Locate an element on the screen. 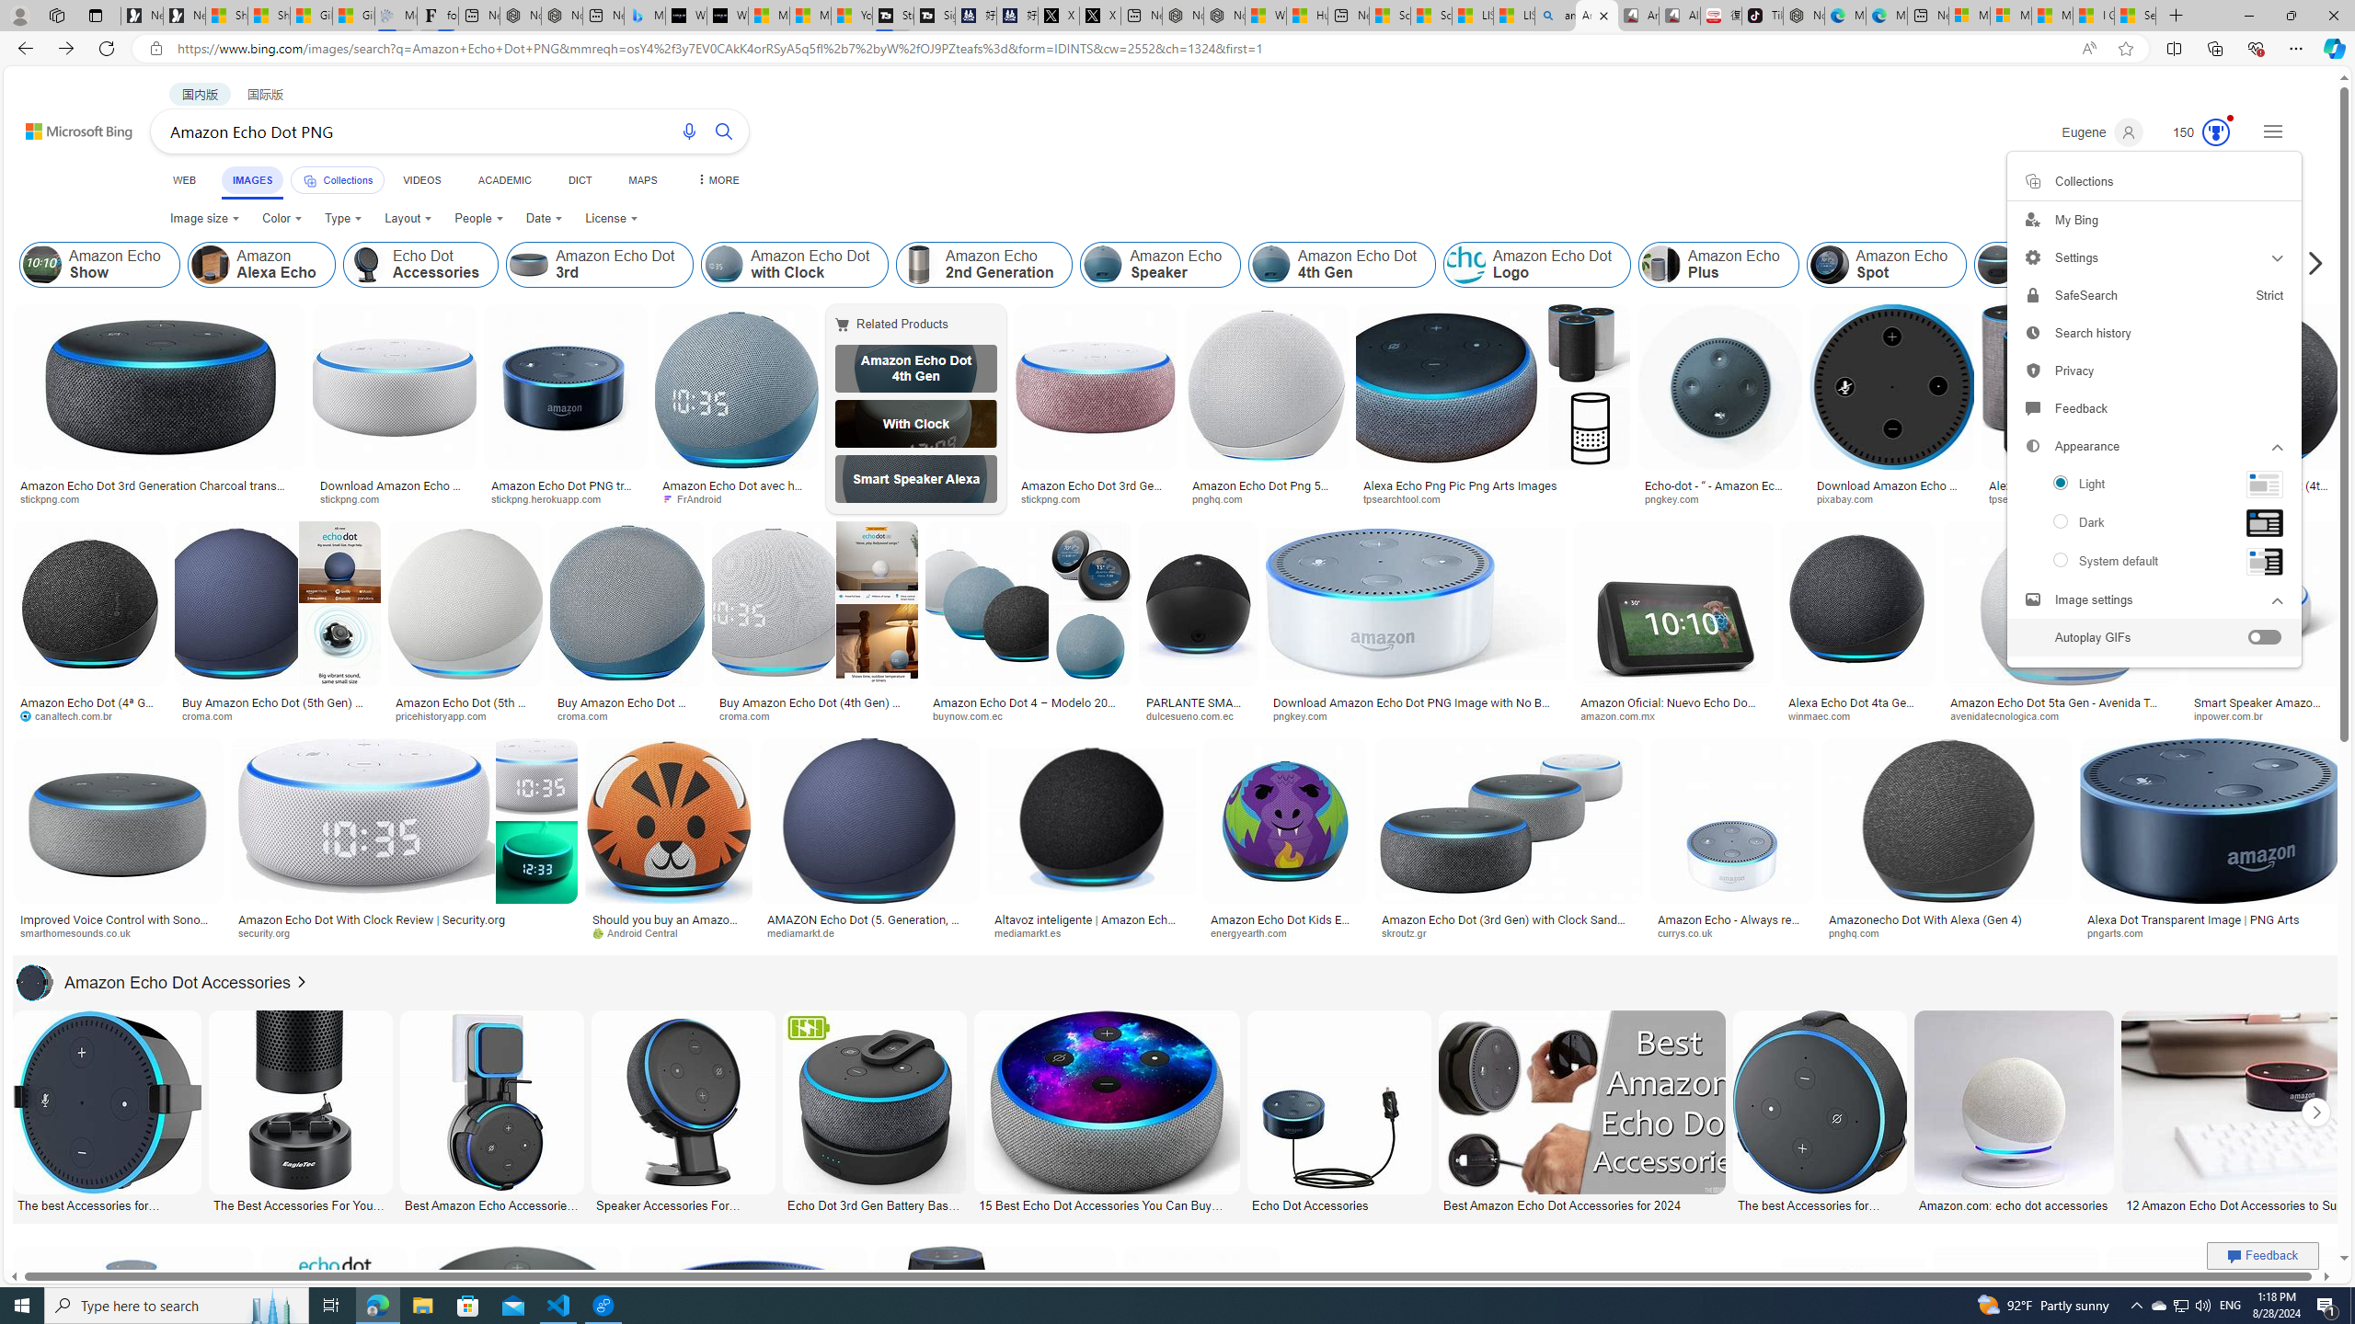 This screenshot has height=1324, width=2355. License is located at coordinates (611, 219).